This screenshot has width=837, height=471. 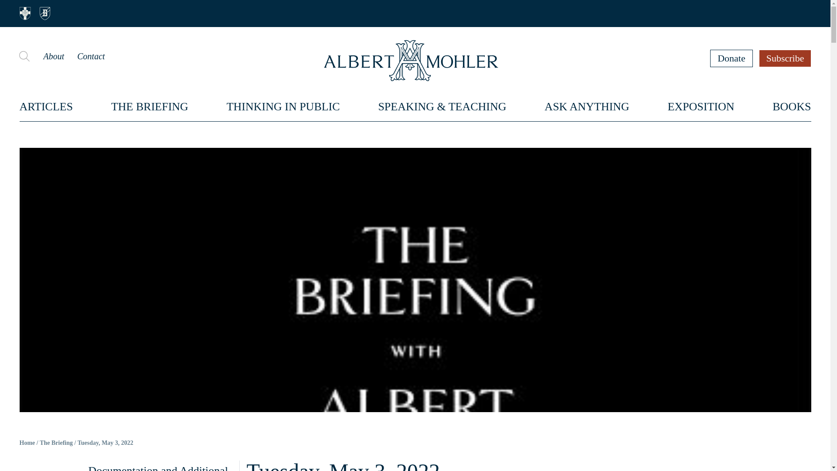 I want to click on Contact, so click(x=91, y=56).